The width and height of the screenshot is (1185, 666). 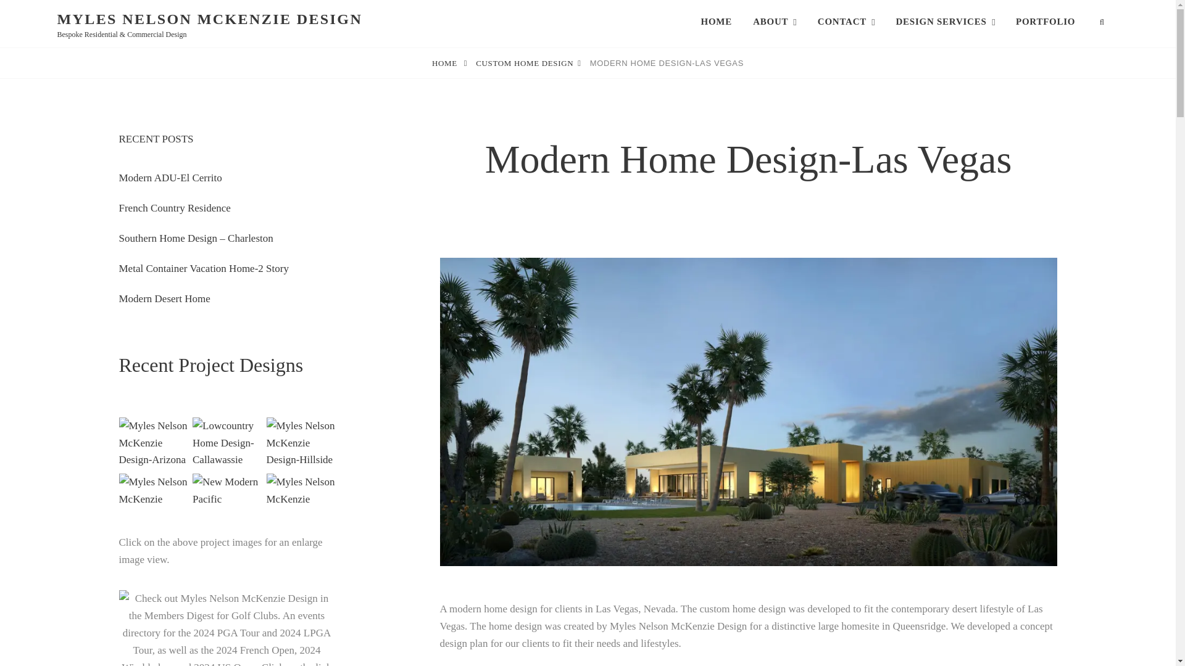 I want to click on SEARCH, so click(x=1103, y=21).